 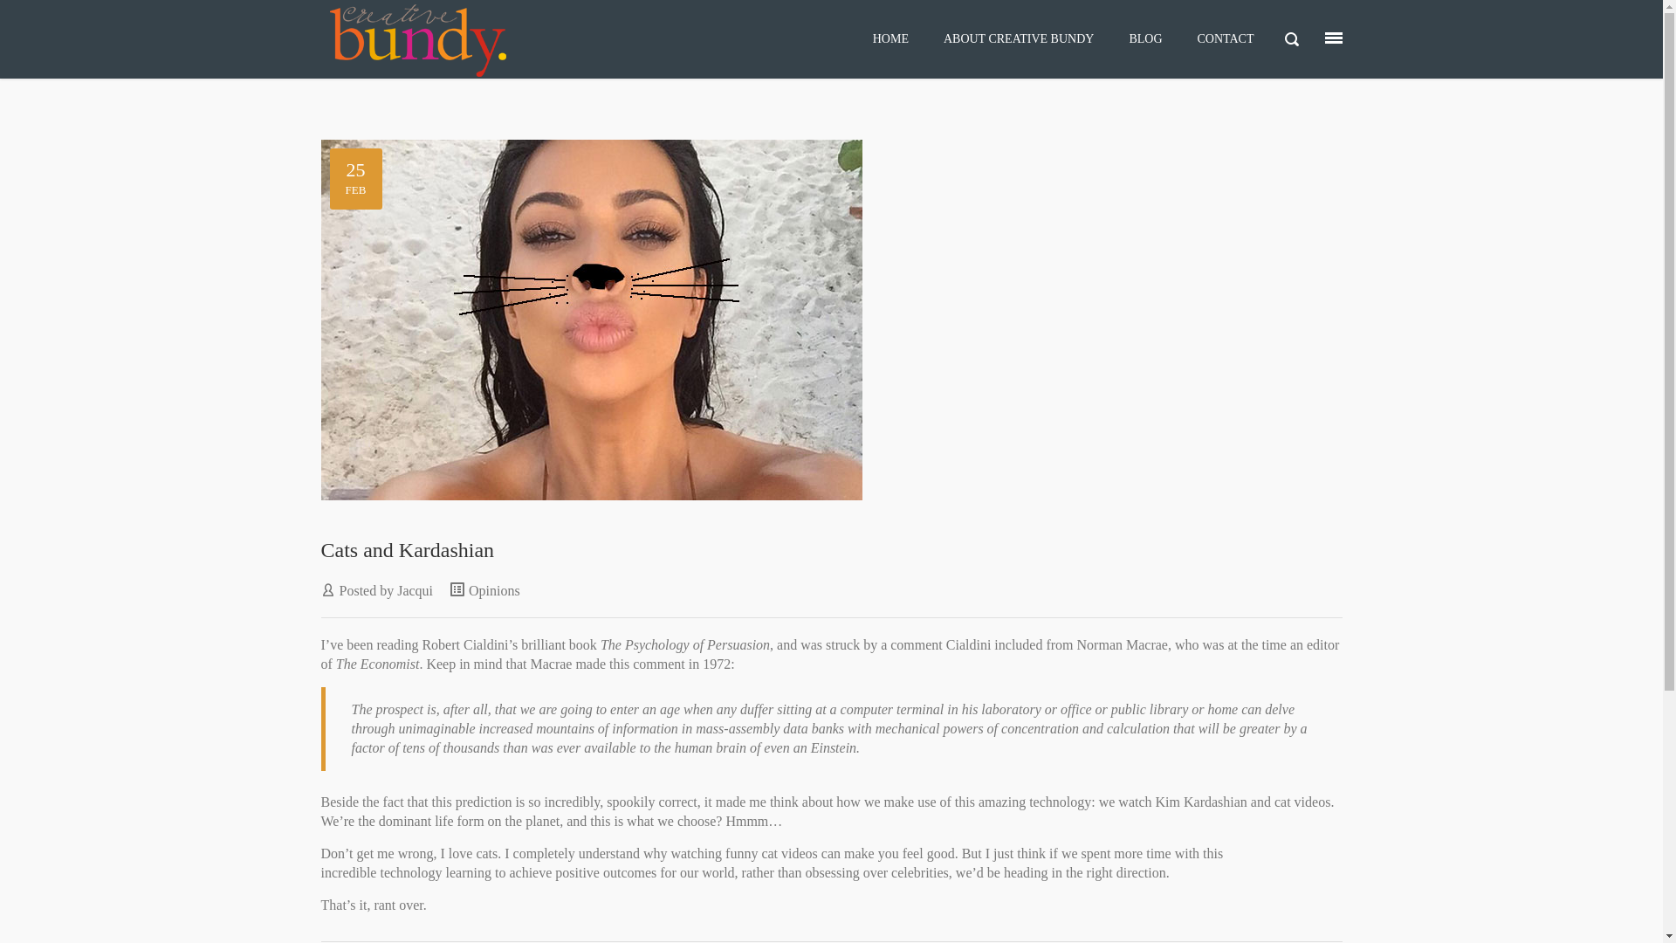 I want to click on 25
FEB, so click(x=832, y=320).